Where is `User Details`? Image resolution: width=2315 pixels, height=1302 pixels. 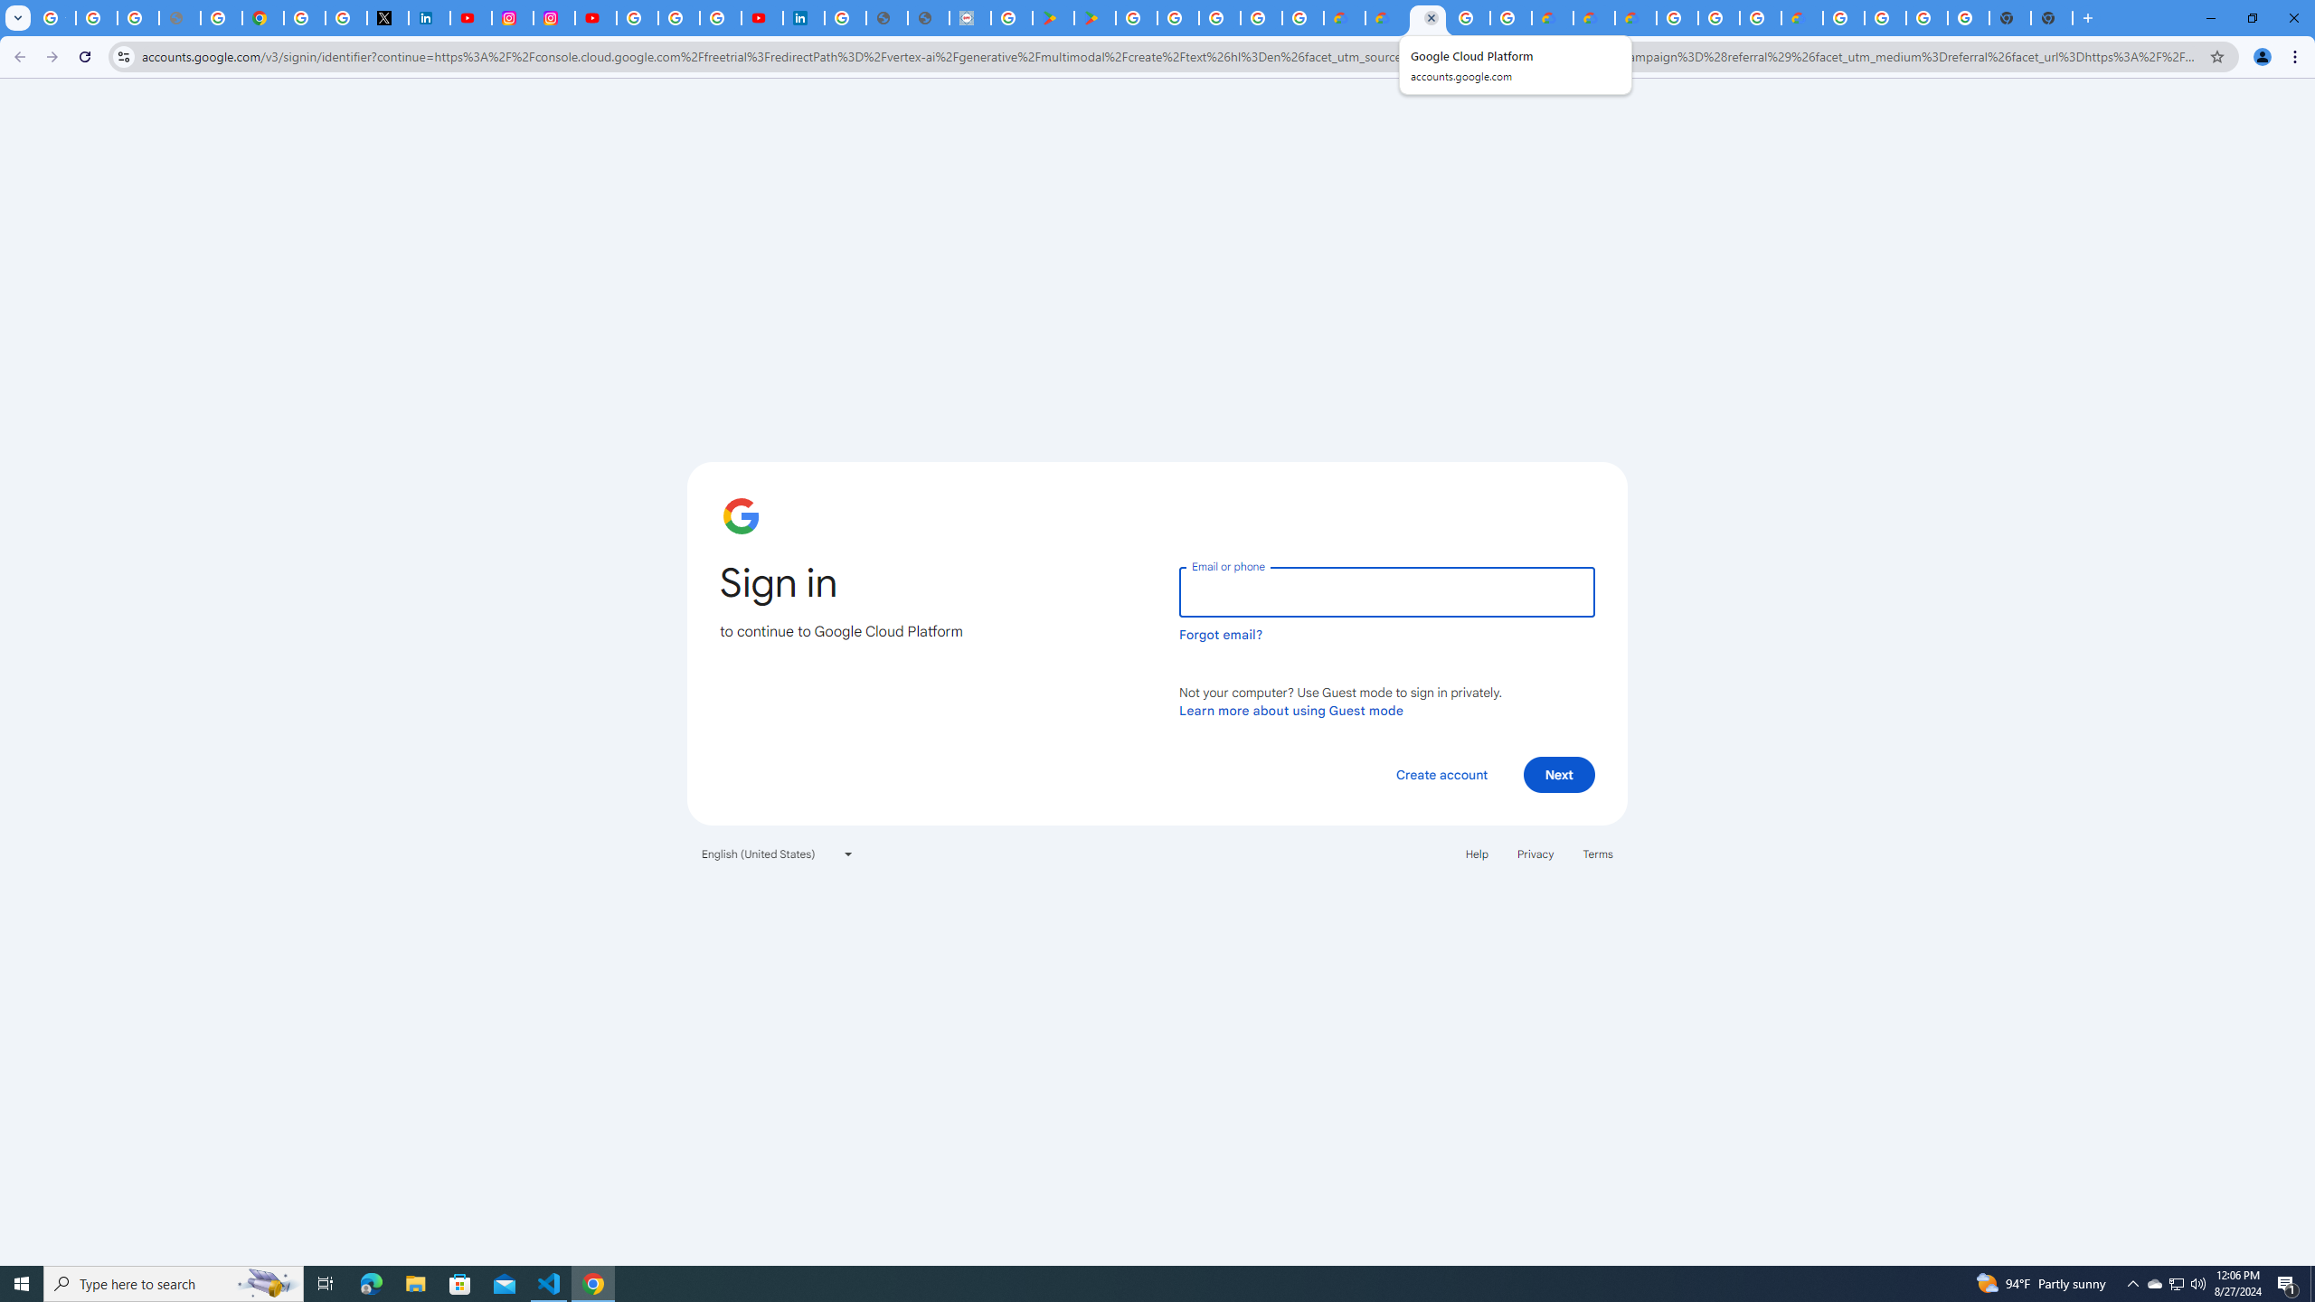
User Details is located at coordinates (929, 18).